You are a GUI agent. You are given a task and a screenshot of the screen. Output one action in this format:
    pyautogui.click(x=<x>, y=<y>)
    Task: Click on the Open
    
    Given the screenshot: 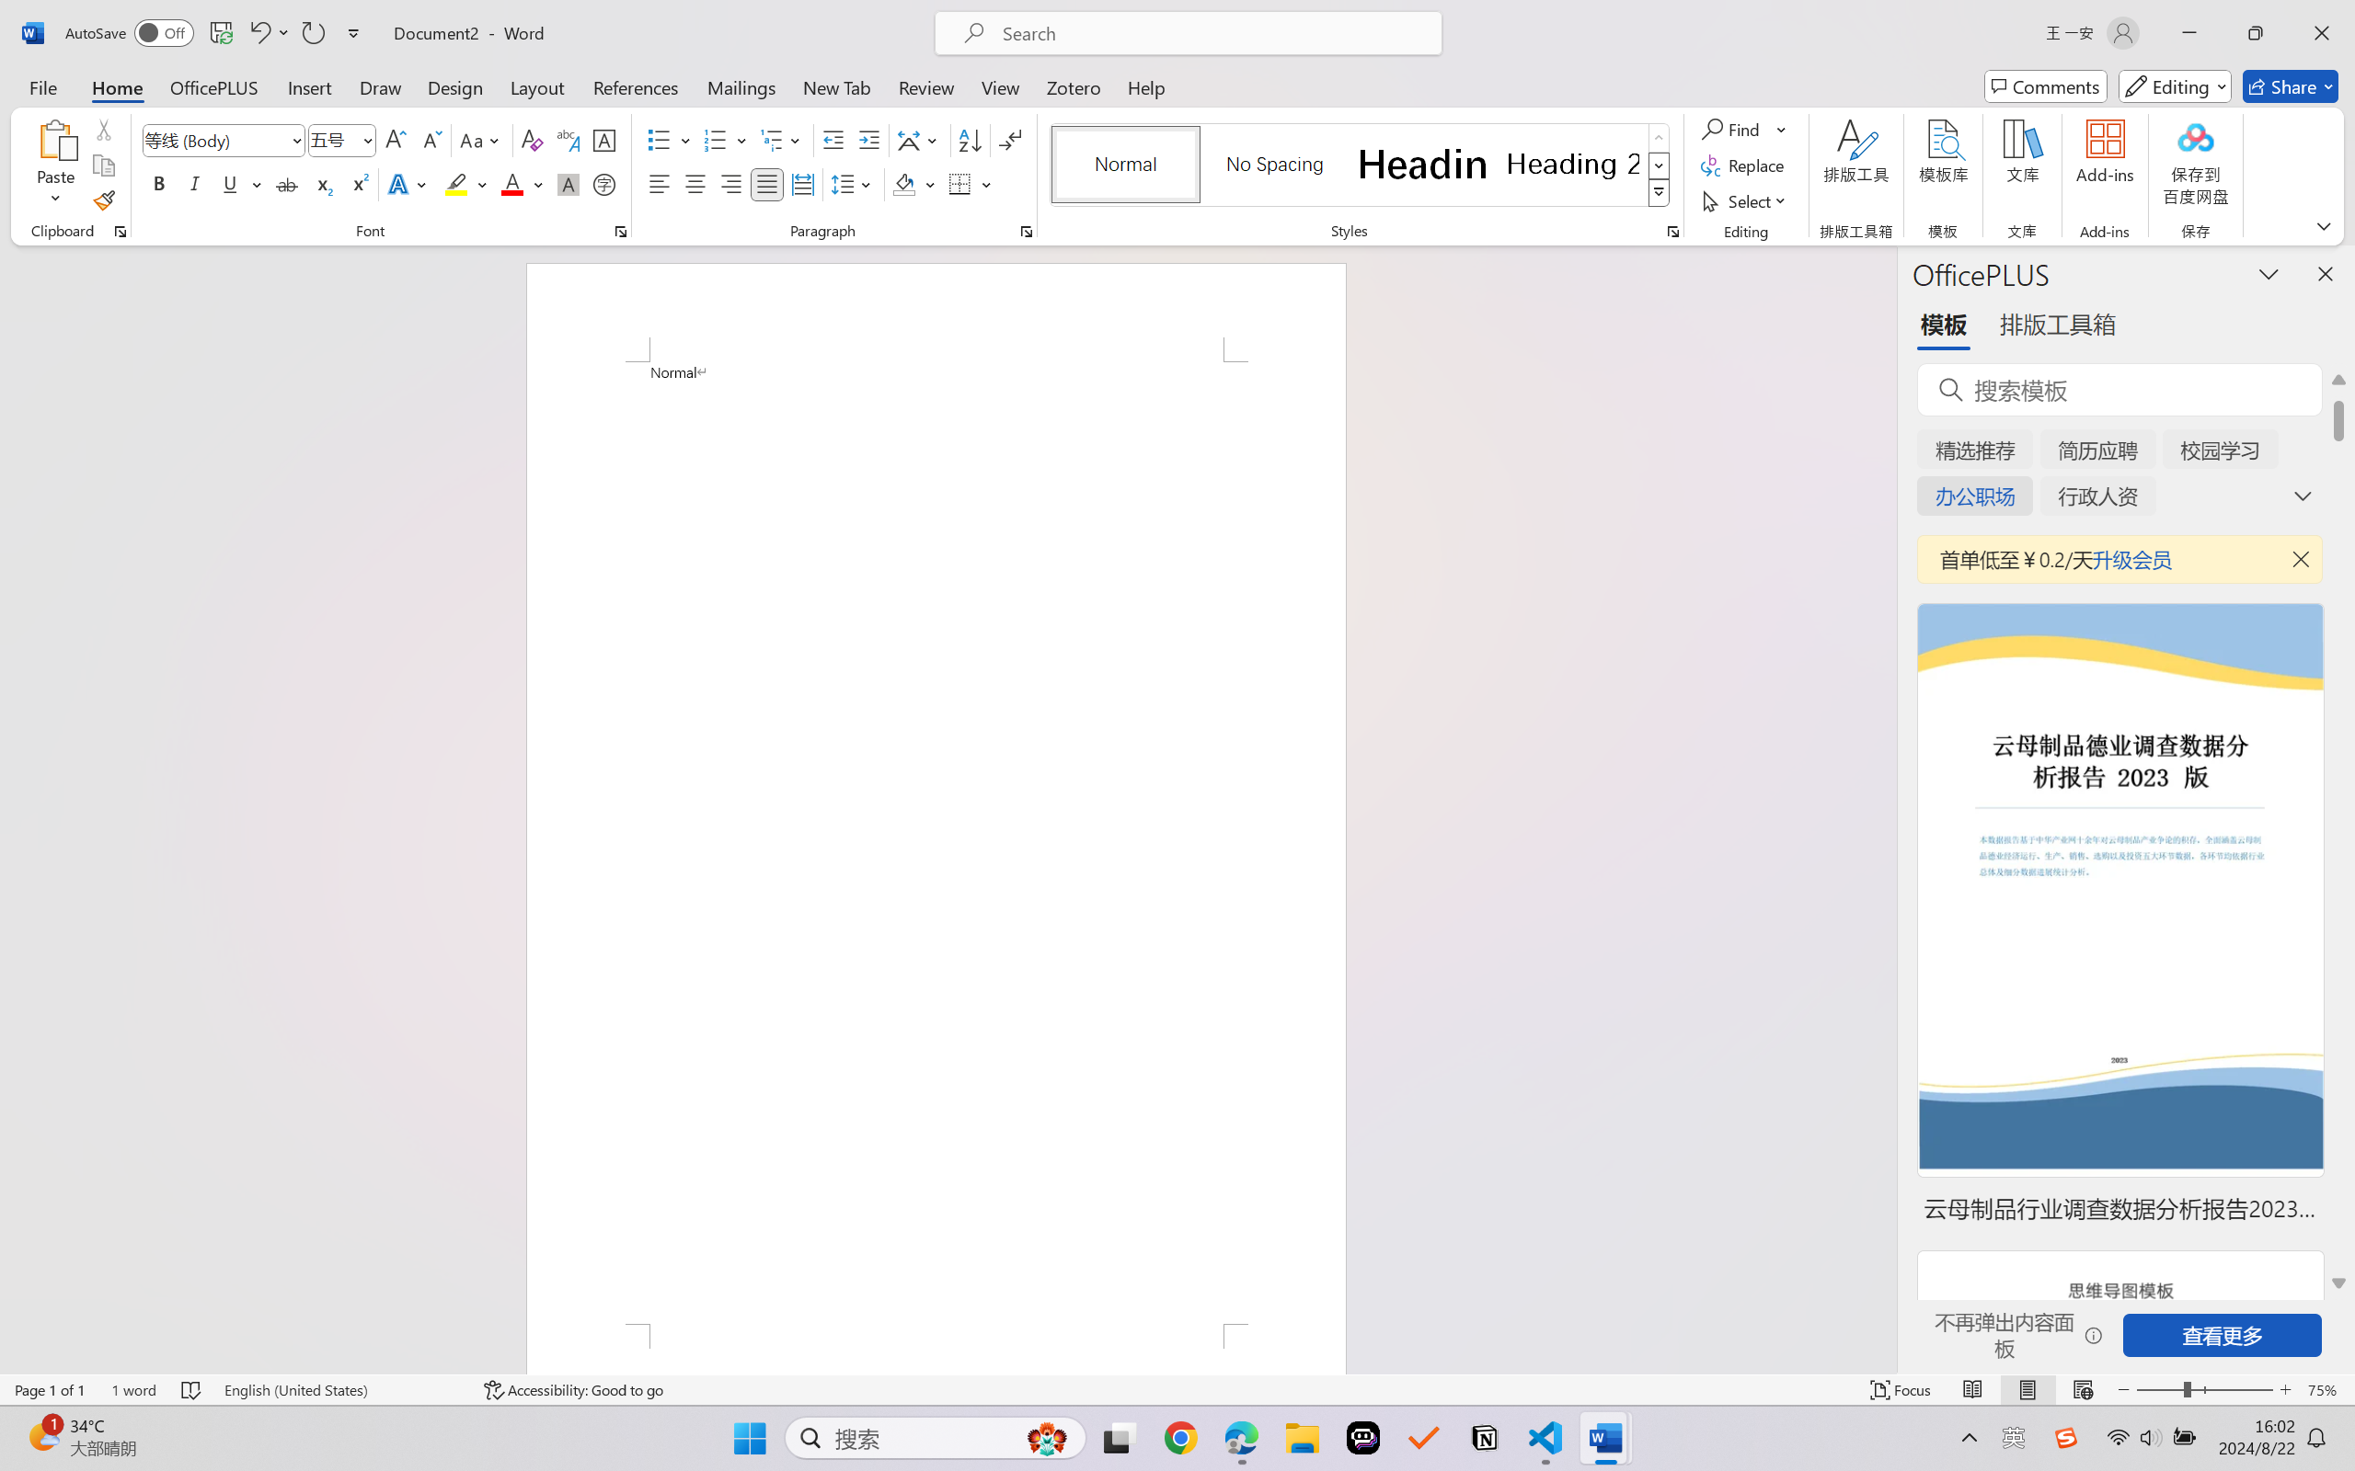 What is the action you would take?
    pyautogui.click(x=366, y=140)
    